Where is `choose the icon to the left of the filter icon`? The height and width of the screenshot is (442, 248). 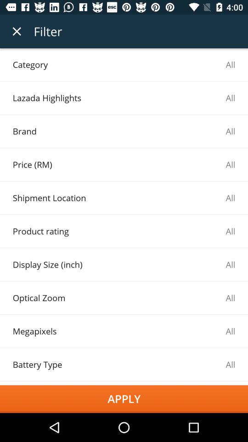 choose the icon to the left of the filter icon is located at coordinates (17, 31).